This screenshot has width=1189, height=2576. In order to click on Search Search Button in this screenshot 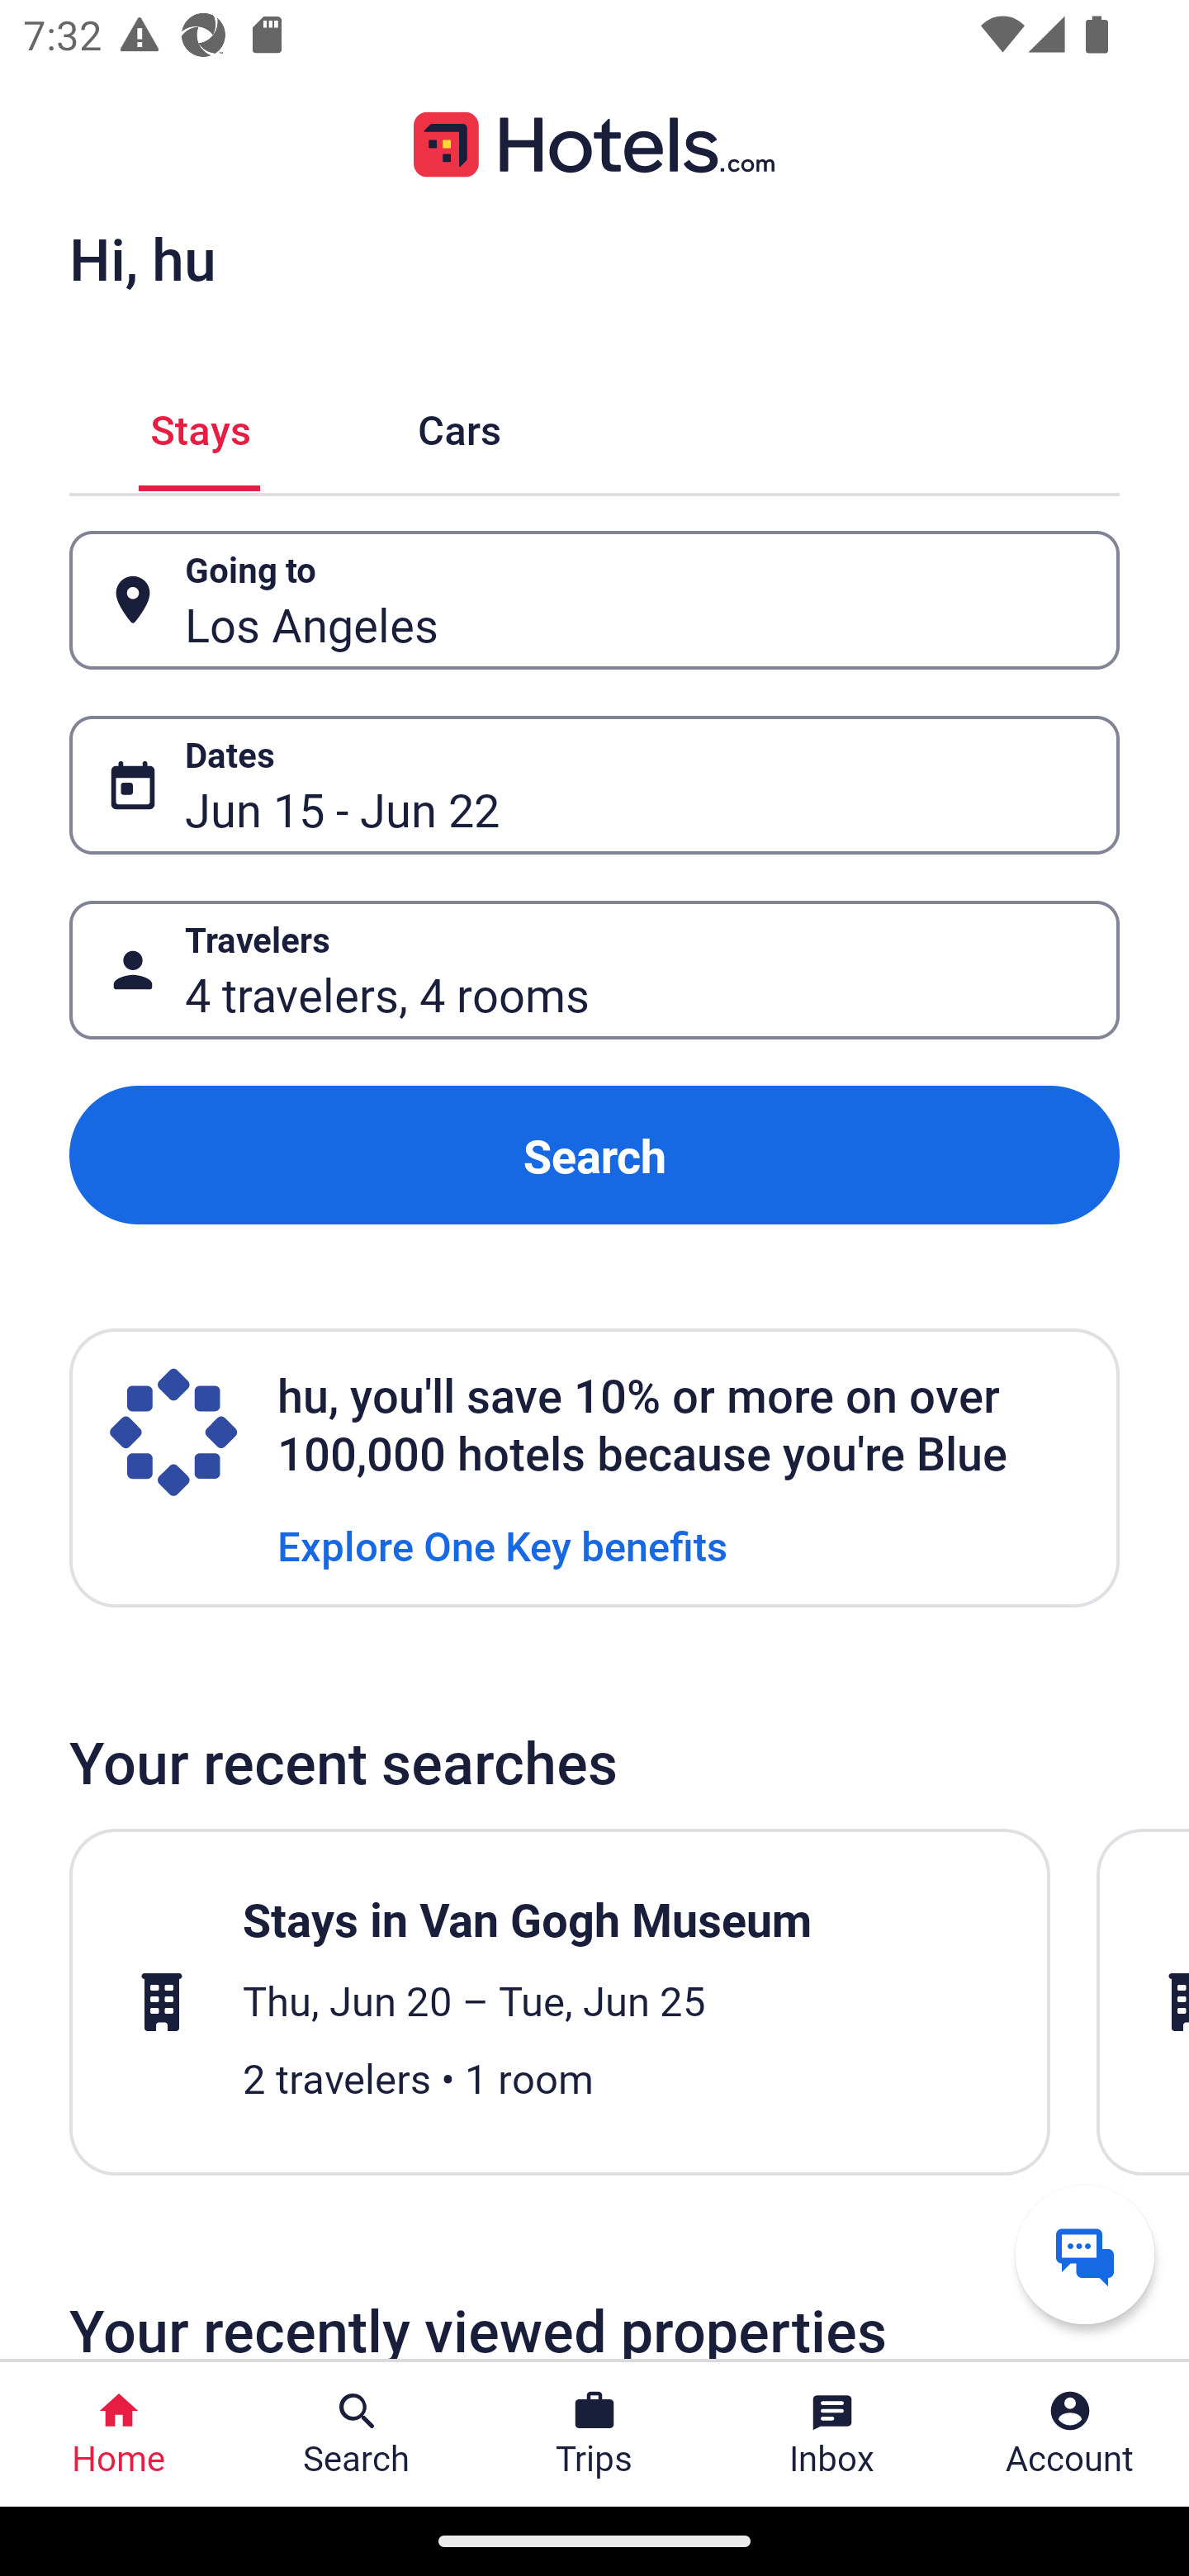, I will do `click(357, 2434)`.